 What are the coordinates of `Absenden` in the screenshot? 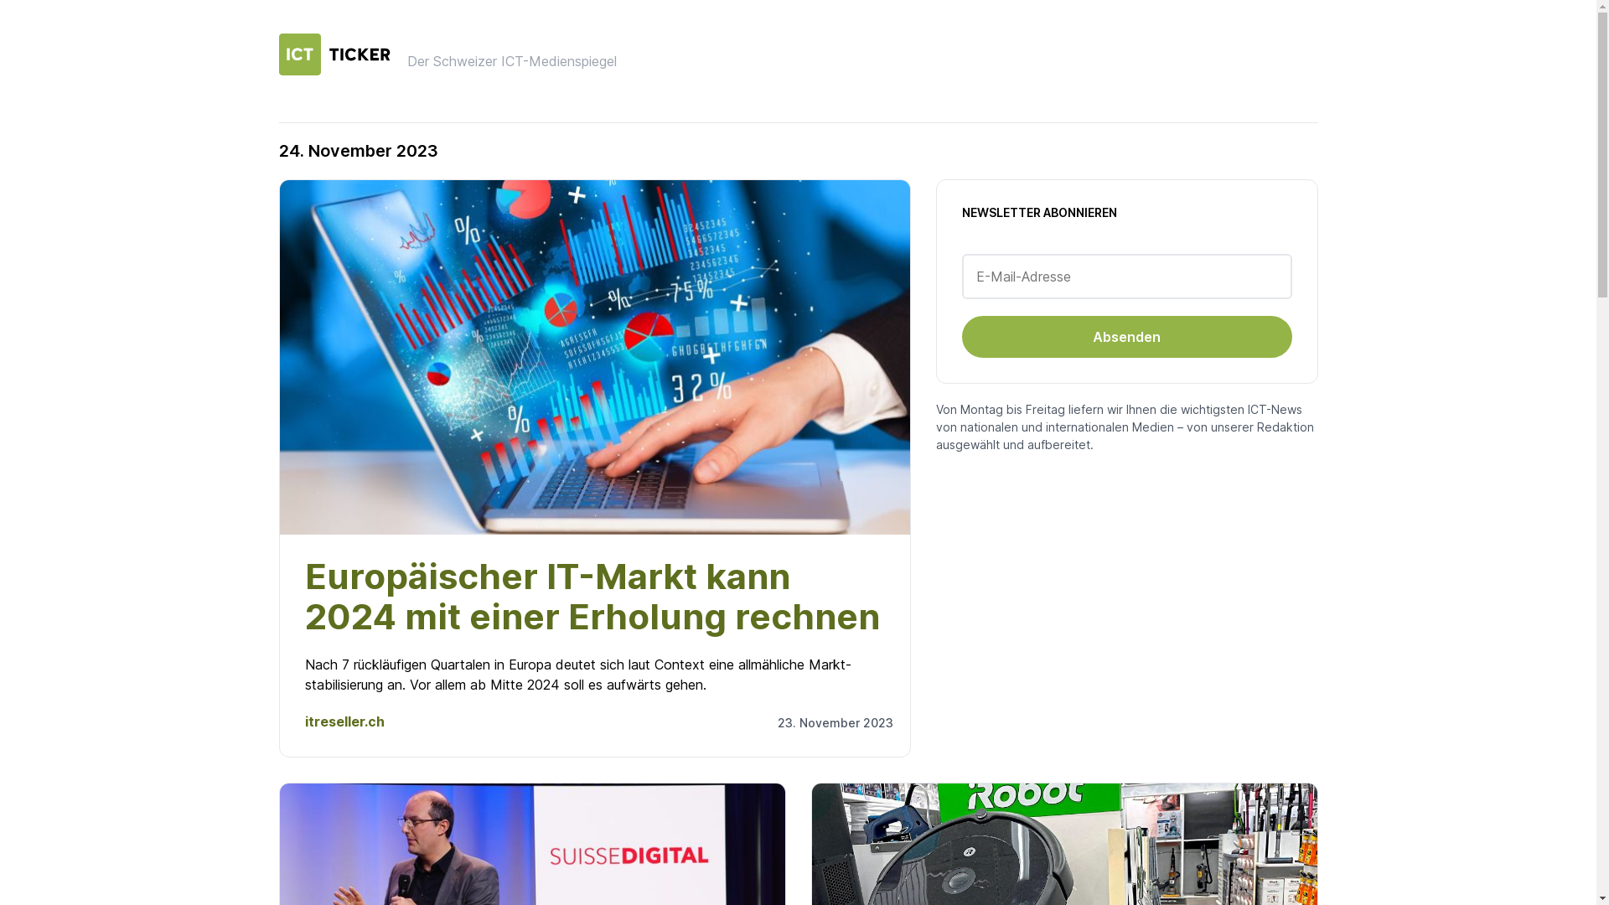 It's located at (1127, 337).